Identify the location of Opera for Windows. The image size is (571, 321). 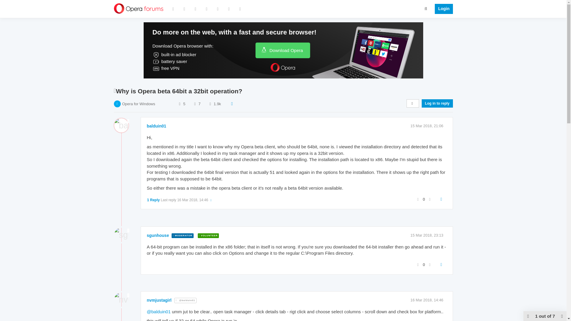
(138, 104).